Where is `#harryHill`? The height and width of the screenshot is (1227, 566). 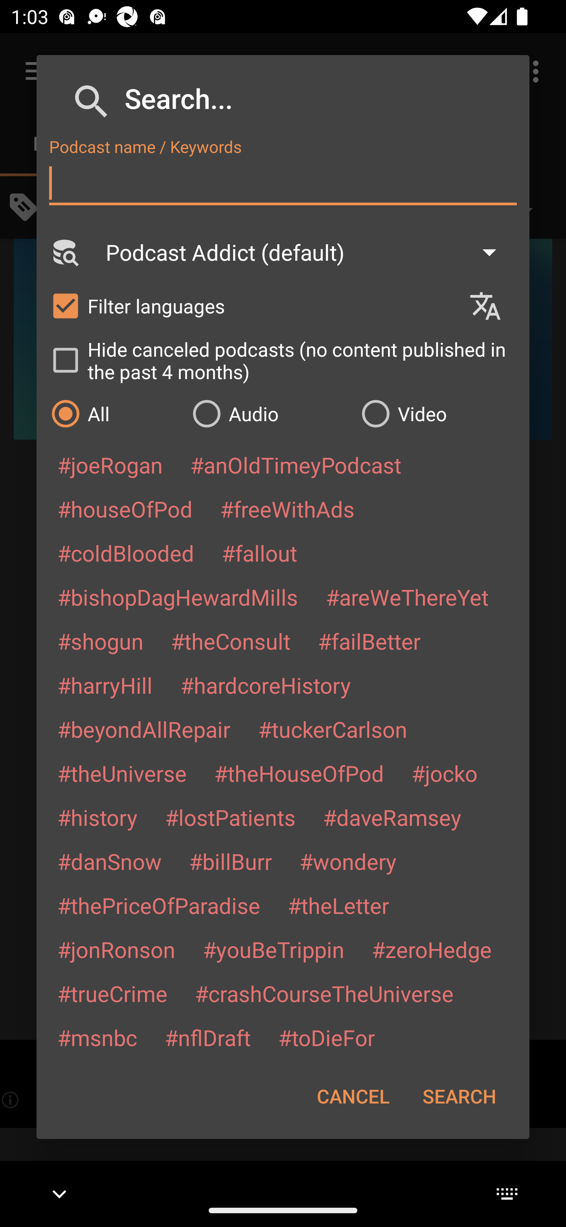 #harryHill is located at coordinates (105, 685).